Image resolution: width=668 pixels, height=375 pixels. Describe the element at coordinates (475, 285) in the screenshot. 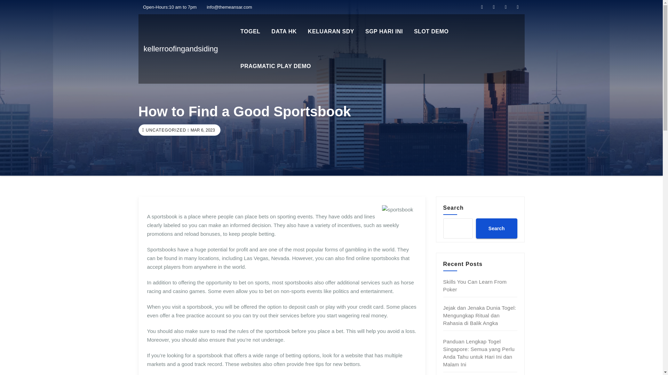

I see `Skills You Can Learn From Poker` at that location.